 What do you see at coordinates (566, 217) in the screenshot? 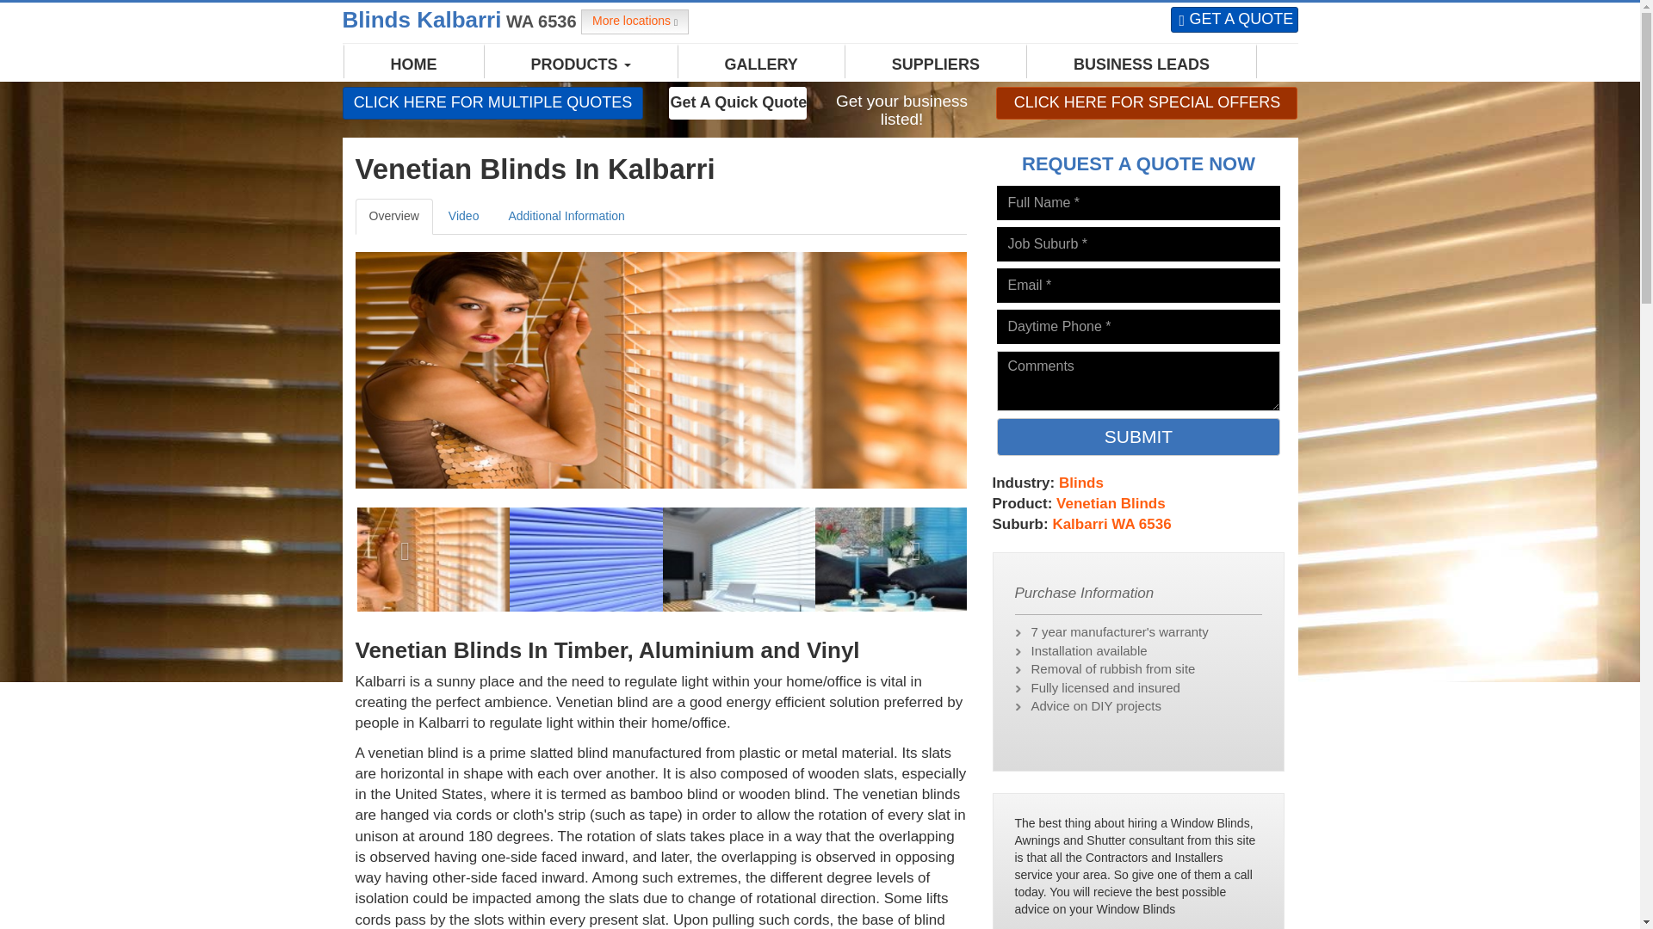
I see `Additional Information` at bounding box center [566, 217].